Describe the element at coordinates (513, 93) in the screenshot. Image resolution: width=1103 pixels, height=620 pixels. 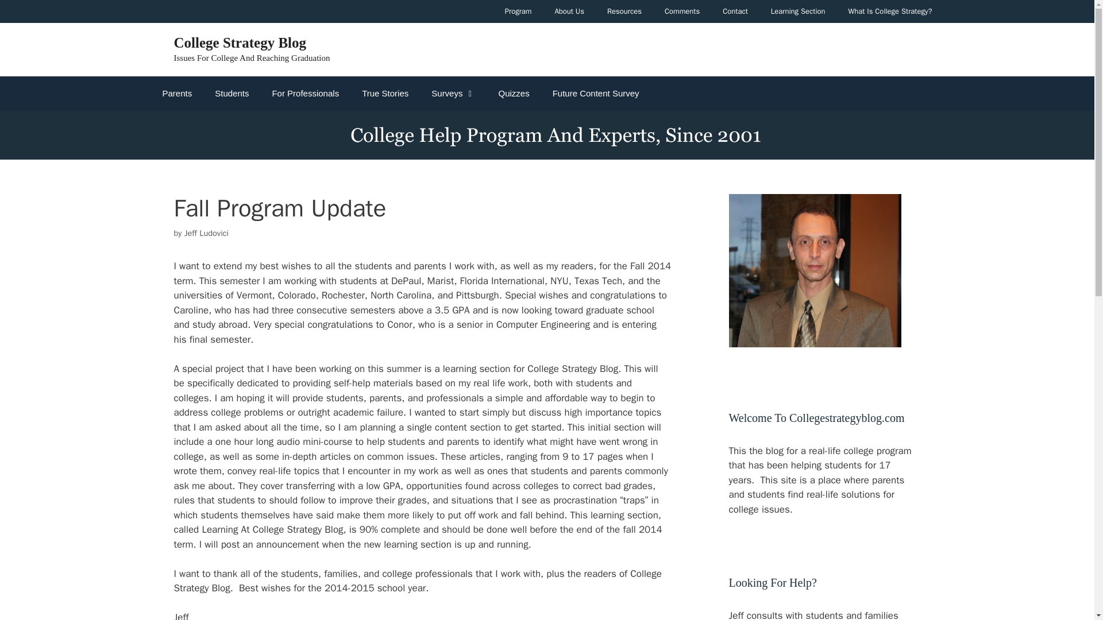
I see `Quizzes` at that location.